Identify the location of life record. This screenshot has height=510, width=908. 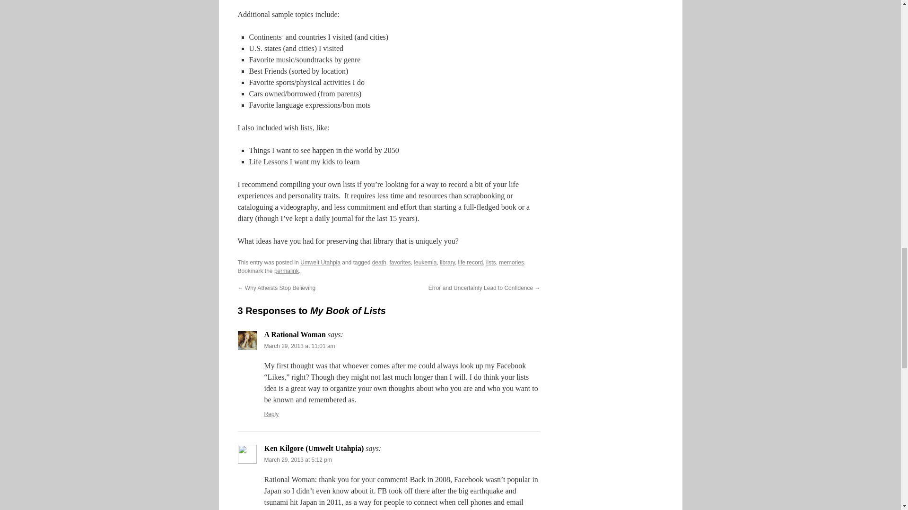
(471, 262).